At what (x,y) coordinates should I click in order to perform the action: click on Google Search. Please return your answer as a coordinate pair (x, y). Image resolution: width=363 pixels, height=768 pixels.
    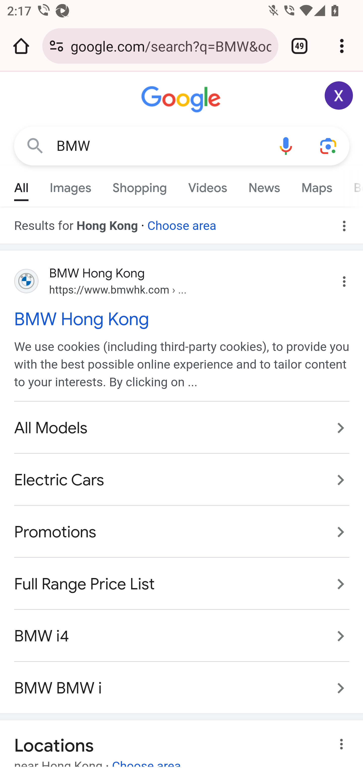
    Looking at the image, I should click on (35, 146).